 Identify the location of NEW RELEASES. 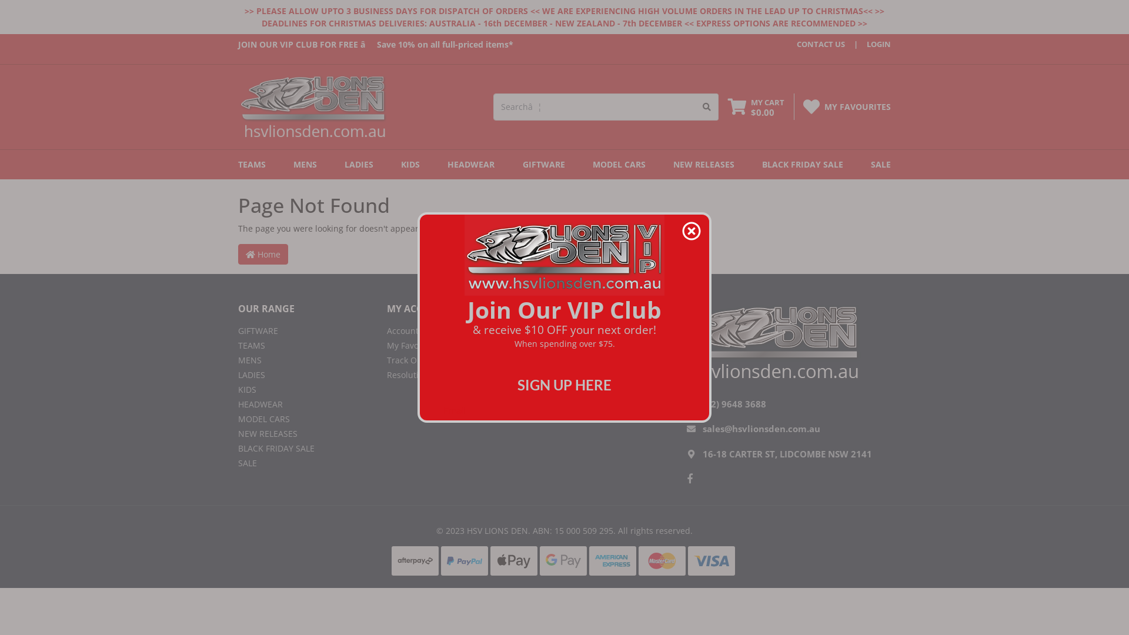
(704, 165).